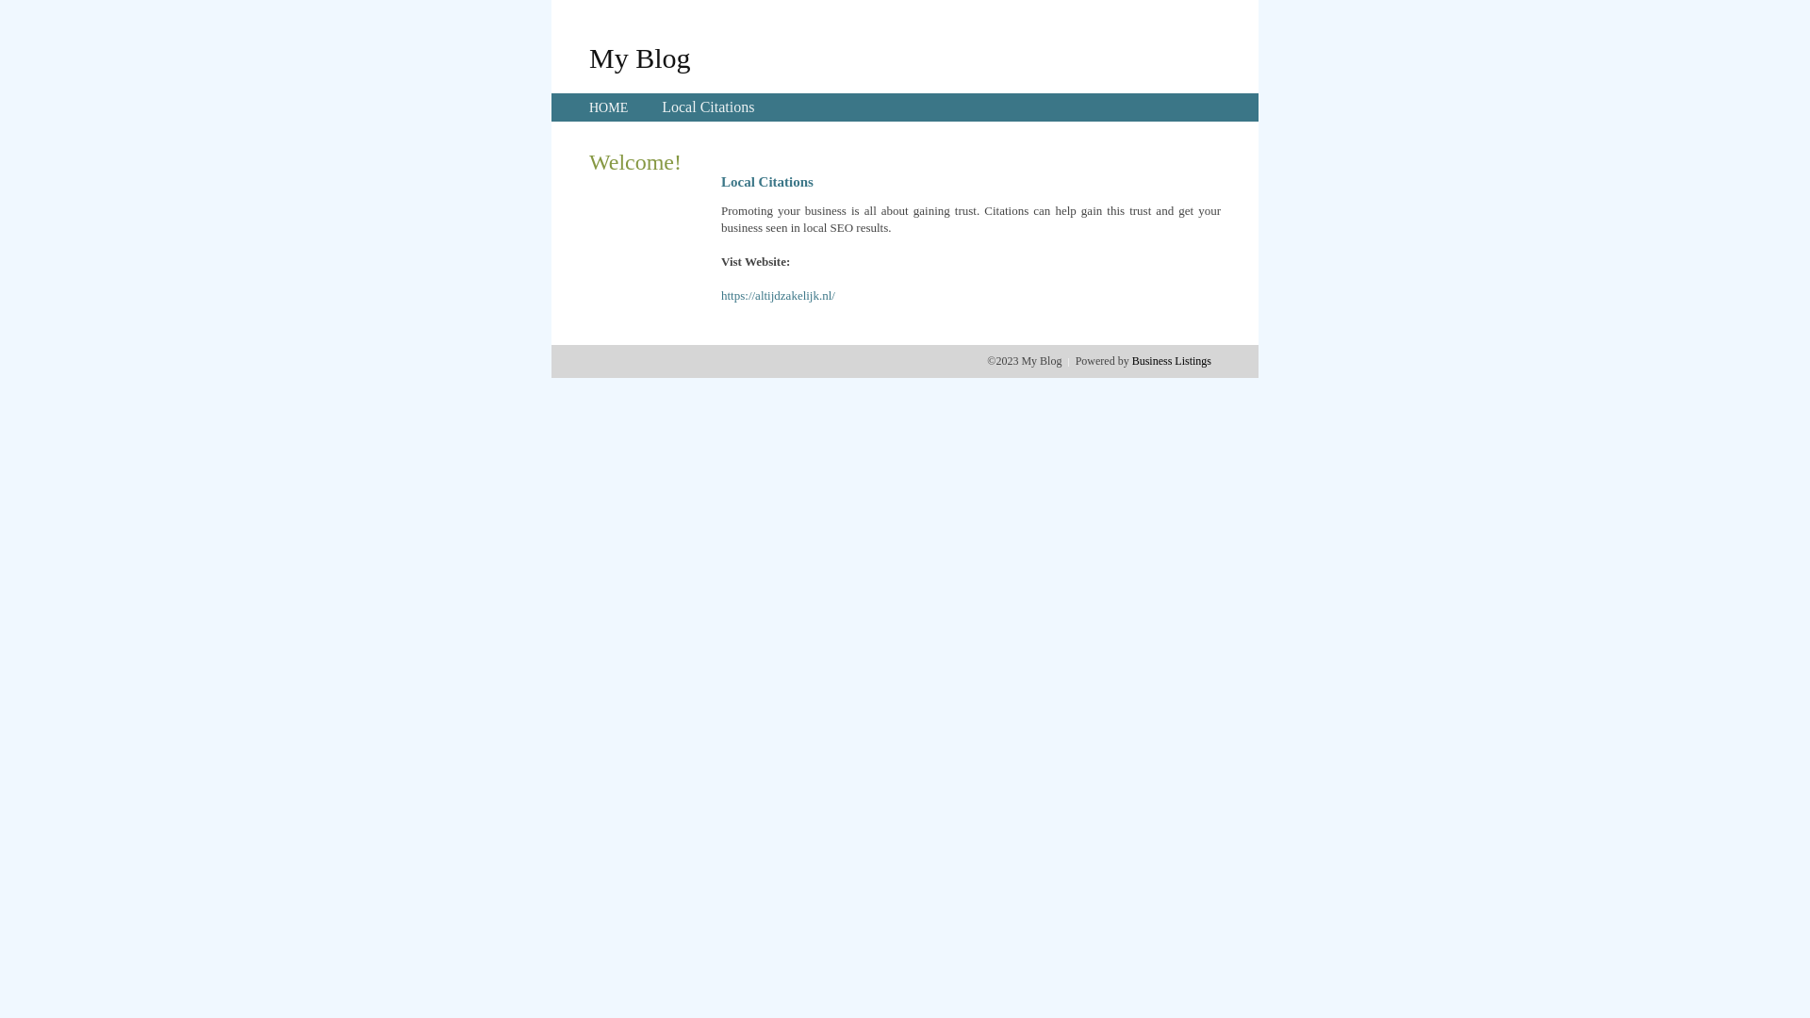 This screenshot has width=1810, height=1018. I want to click on Local Citations, so click(708, 107).